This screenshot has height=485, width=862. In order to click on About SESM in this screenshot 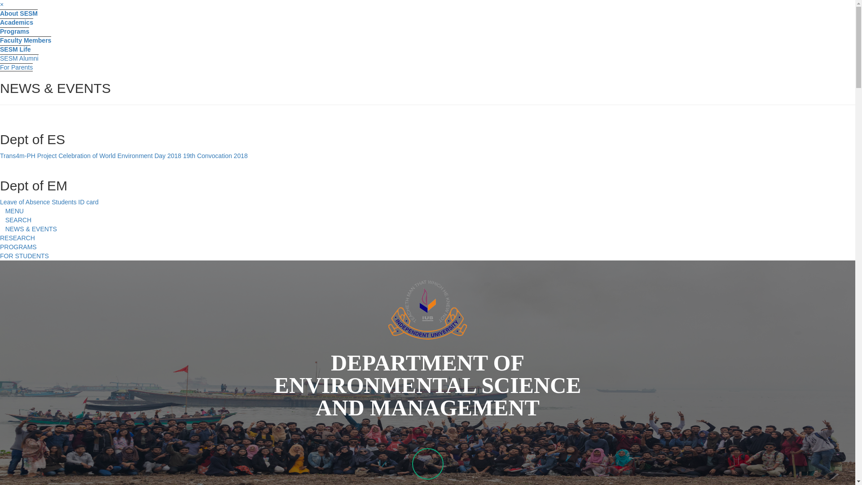, I will do `click(19, 13)`.